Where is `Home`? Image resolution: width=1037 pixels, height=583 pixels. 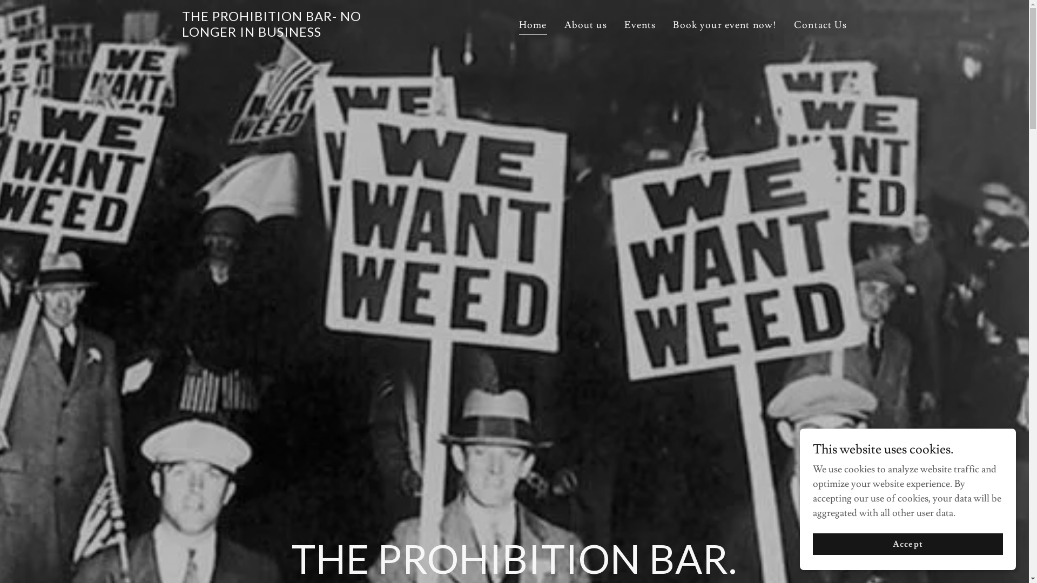 Home is located at coordinates (533, 27).